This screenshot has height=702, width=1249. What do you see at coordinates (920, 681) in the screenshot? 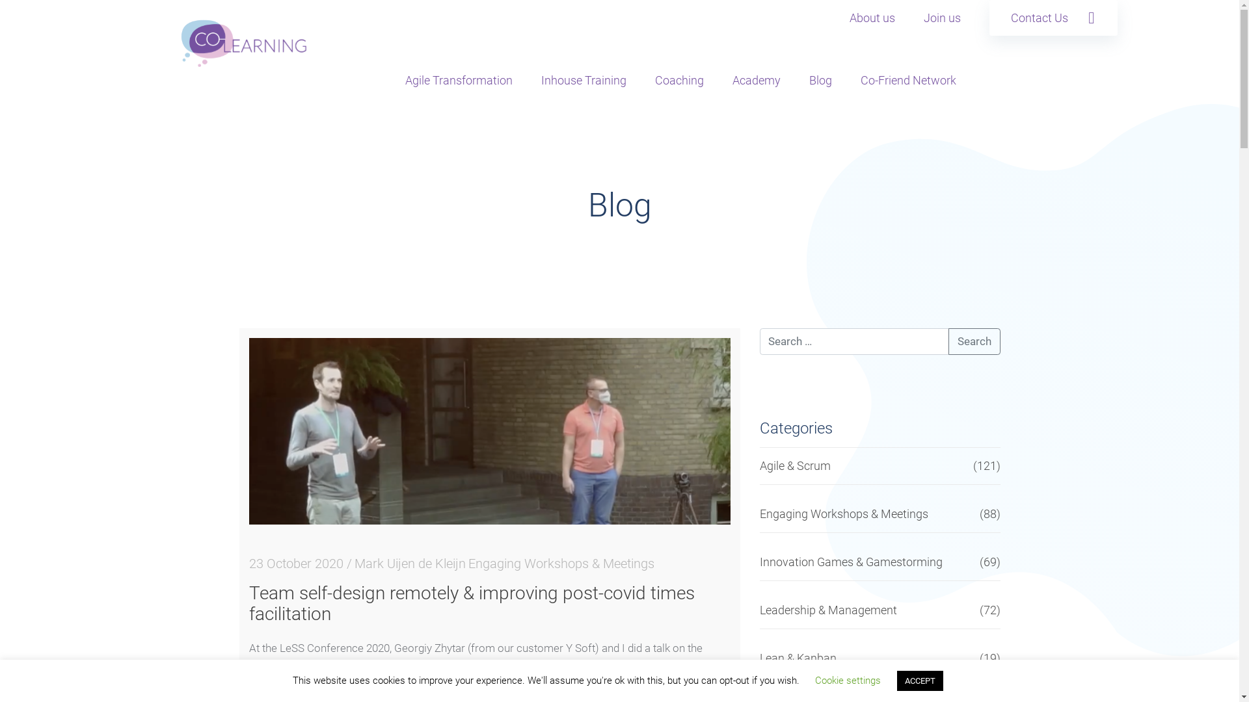
I see `ACCEPT` at bounding box center [920, 681].